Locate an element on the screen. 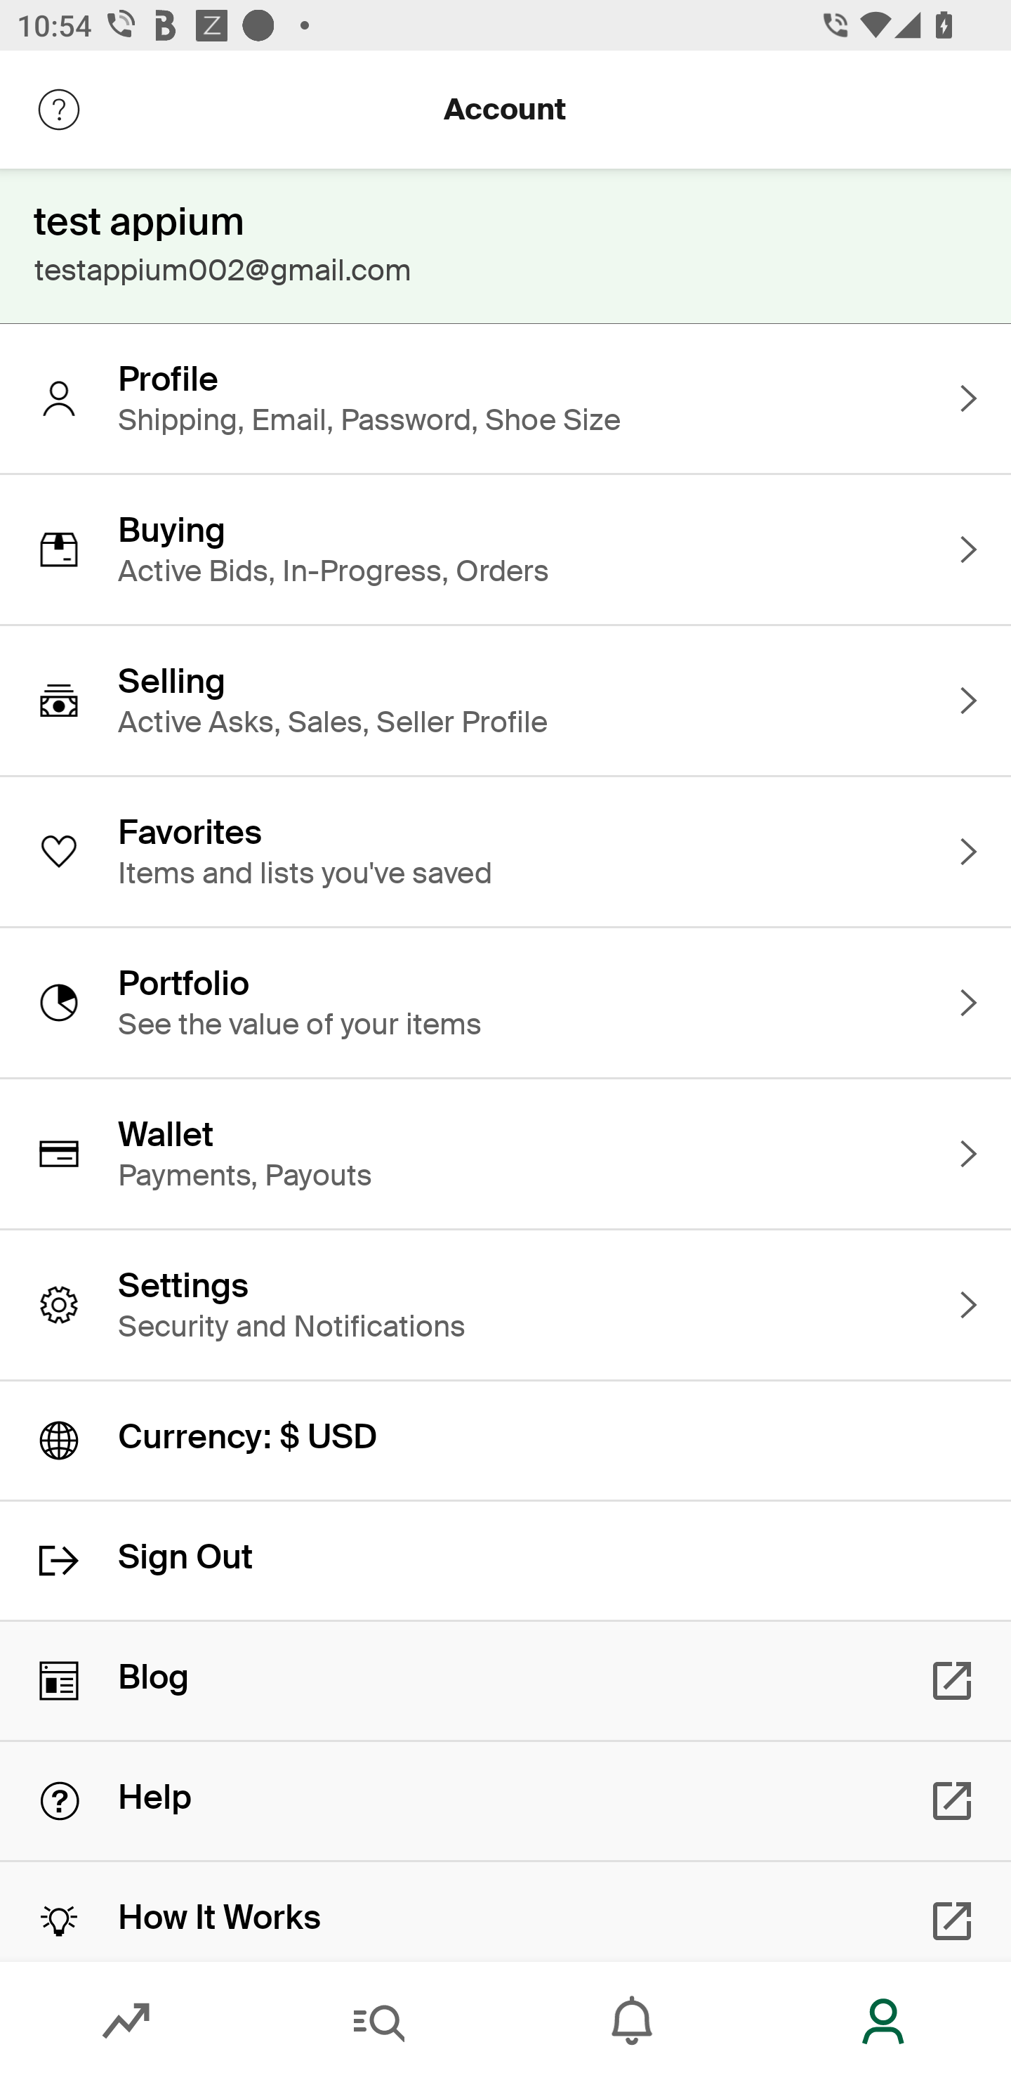 The width and height of the screenshot is (1011, 2080). Inbox is located at coordinates (632, 2021).